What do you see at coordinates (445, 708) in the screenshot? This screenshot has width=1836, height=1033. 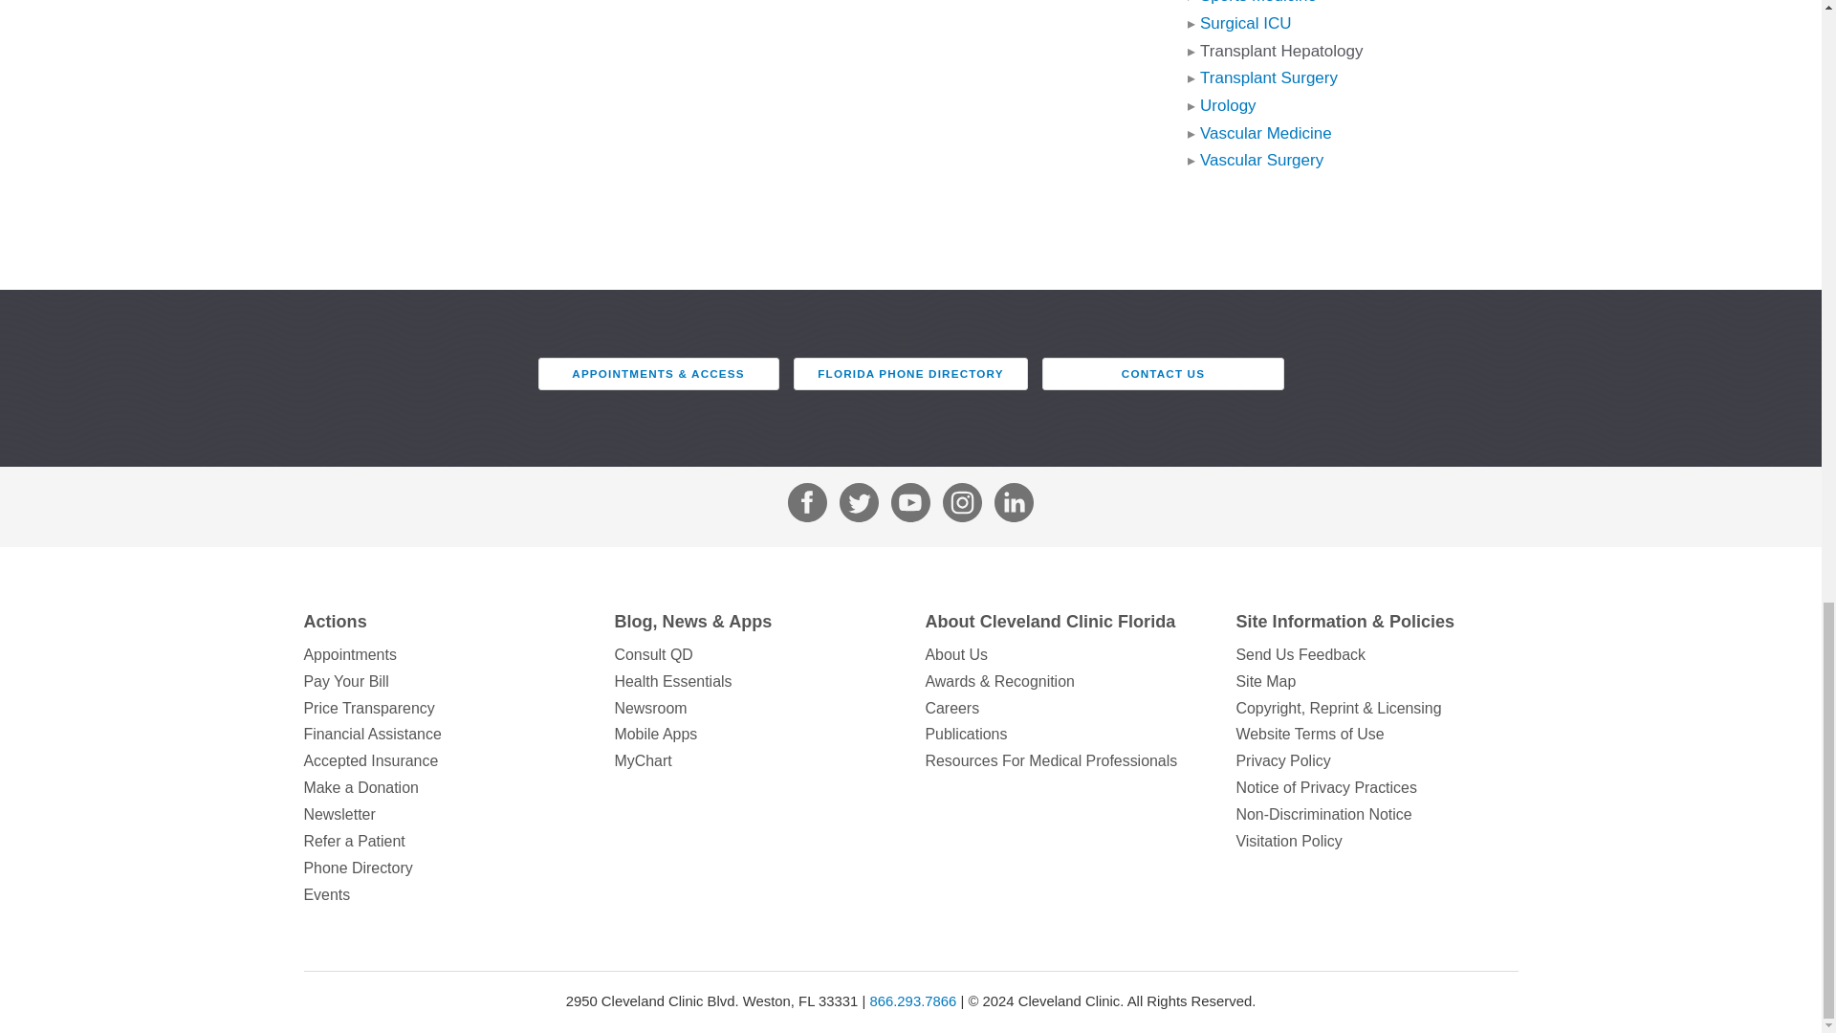 I see `Price Transparency` at bounding box center [445, 708].